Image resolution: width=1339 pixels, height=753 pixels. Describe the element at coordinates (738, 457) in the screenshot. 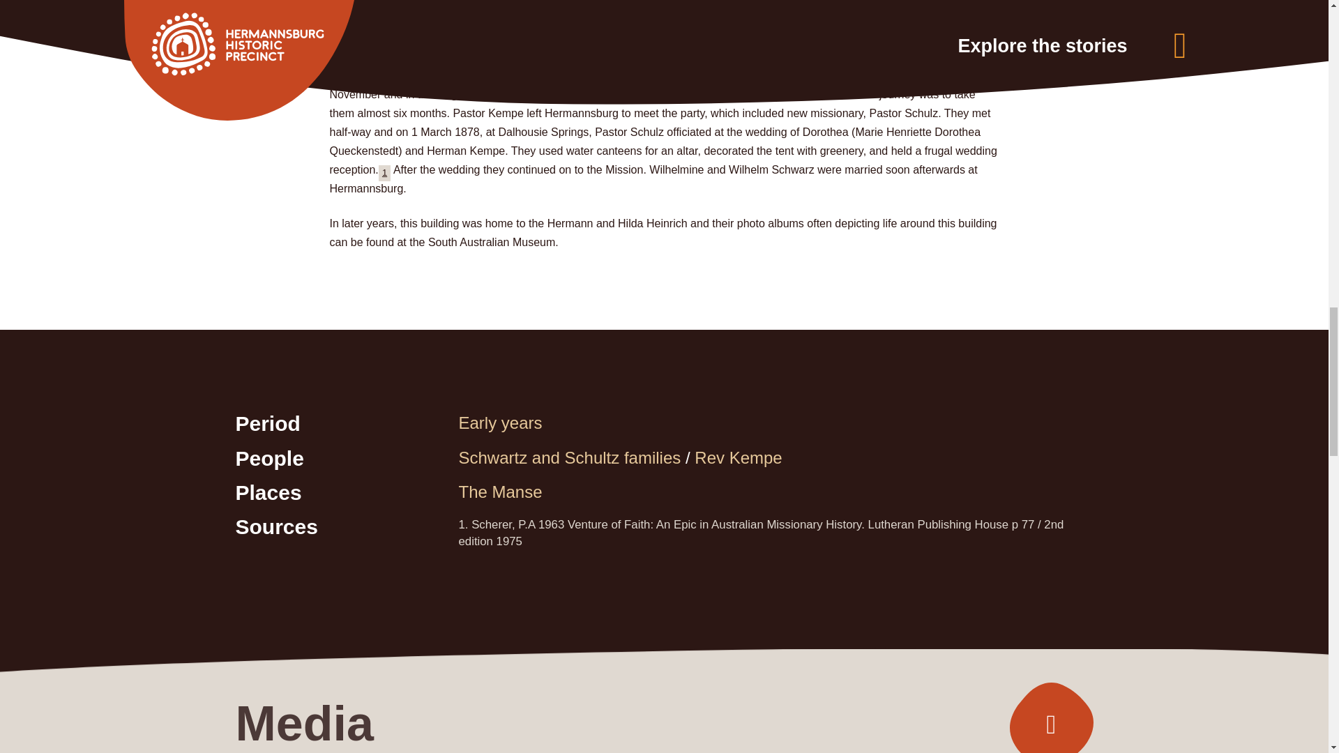

I see `Rev Kempe` at that location.